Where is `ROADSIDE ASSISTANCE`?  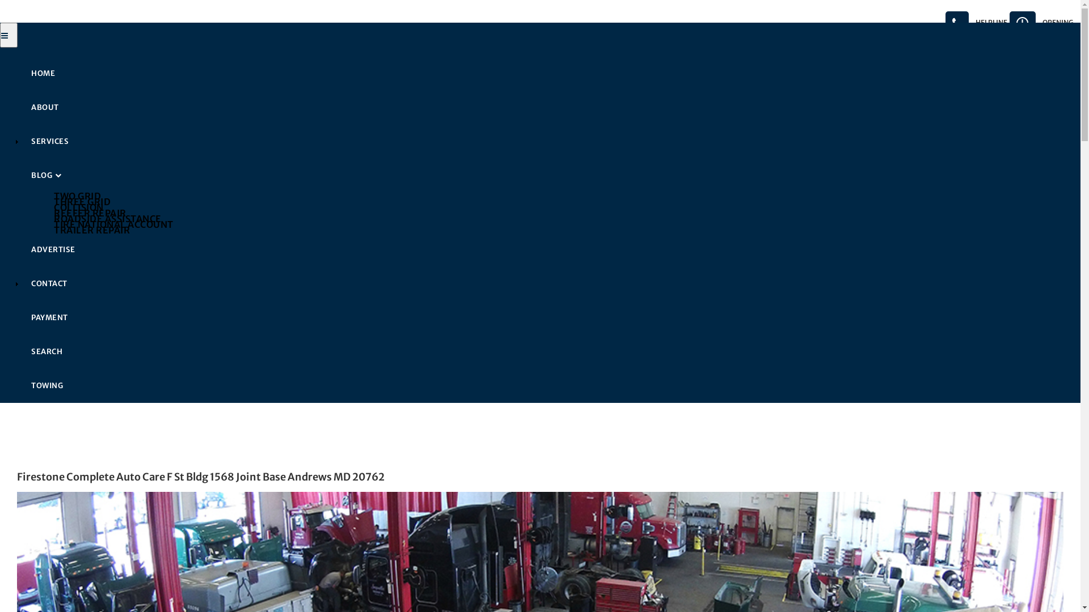
ROADSIDE ASSISTANCE is located at coordinates (563, 218).